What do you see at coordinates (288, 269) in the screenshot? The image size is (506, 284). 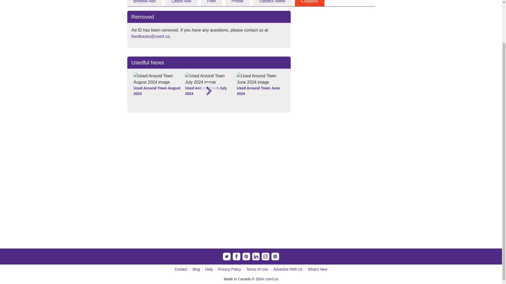 I see `Advertise With Us` at bounding box center [288, 269].